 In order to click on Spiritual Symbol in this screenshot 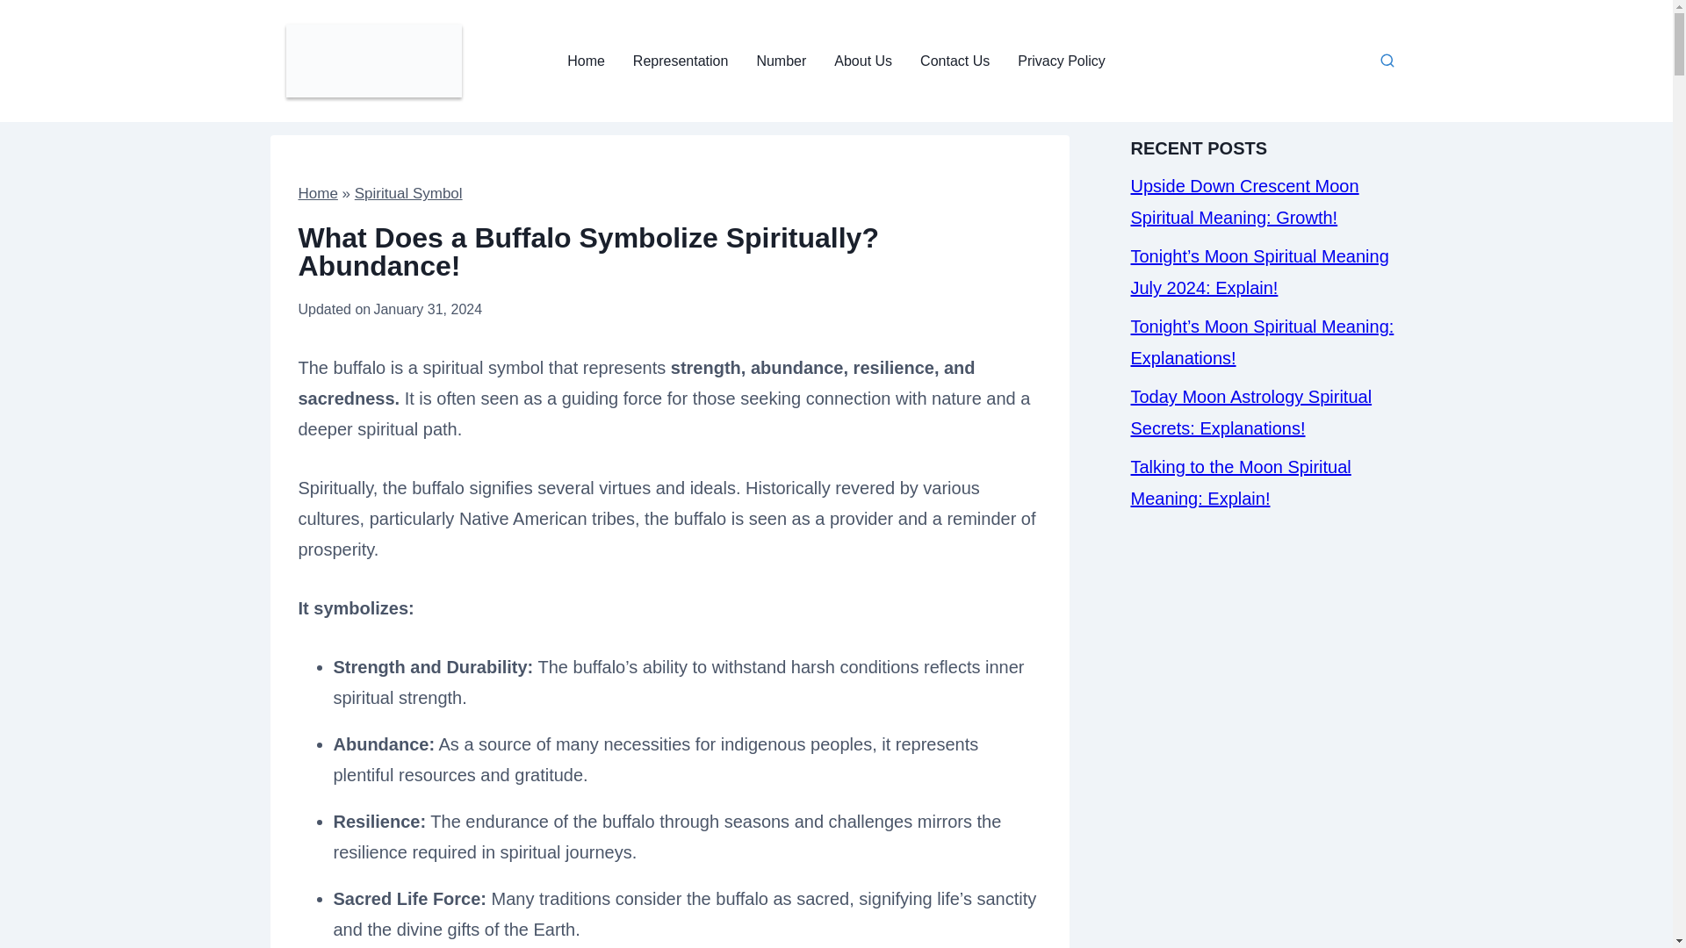, I will do `click(407, 193)`.